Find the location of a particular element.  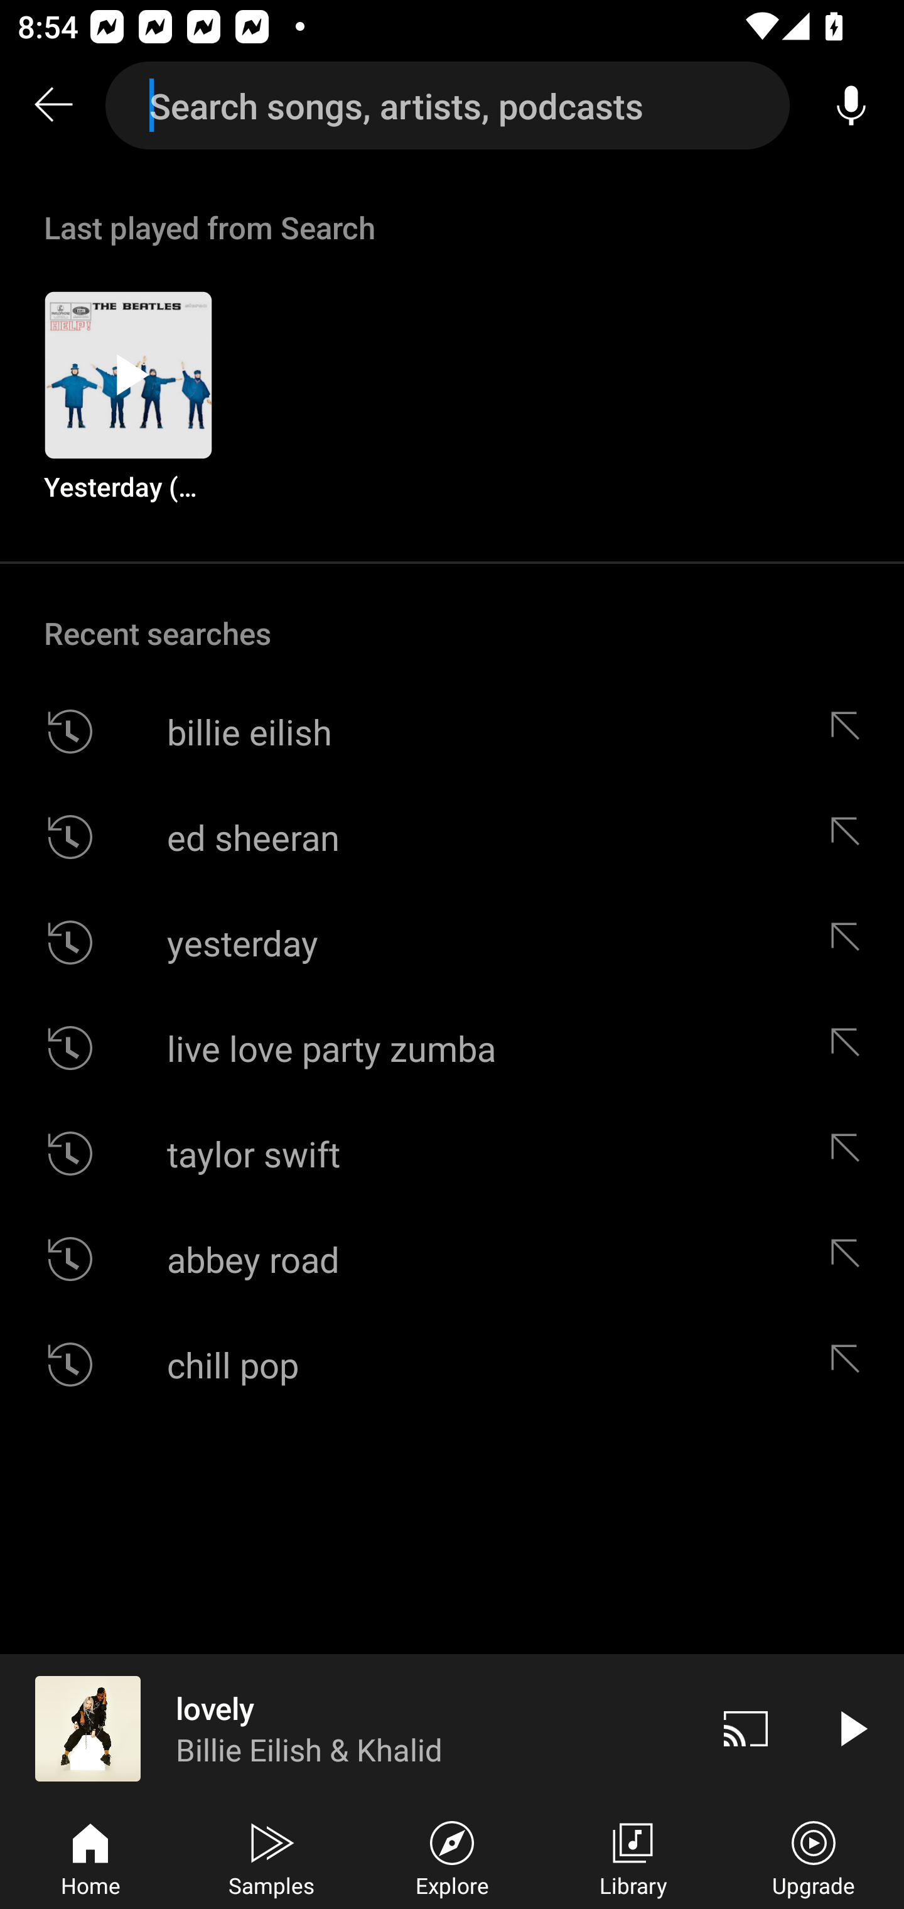

Edit suggestion billie eilish is located at coordinates (851, 732).